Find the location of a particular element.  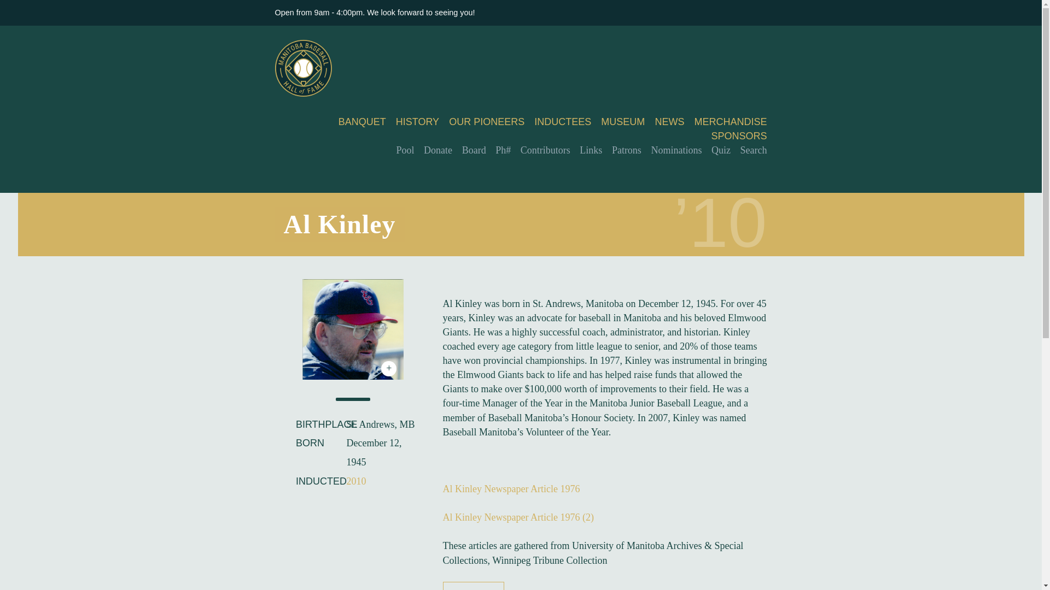

Builder is located at coordinates (474, 589).